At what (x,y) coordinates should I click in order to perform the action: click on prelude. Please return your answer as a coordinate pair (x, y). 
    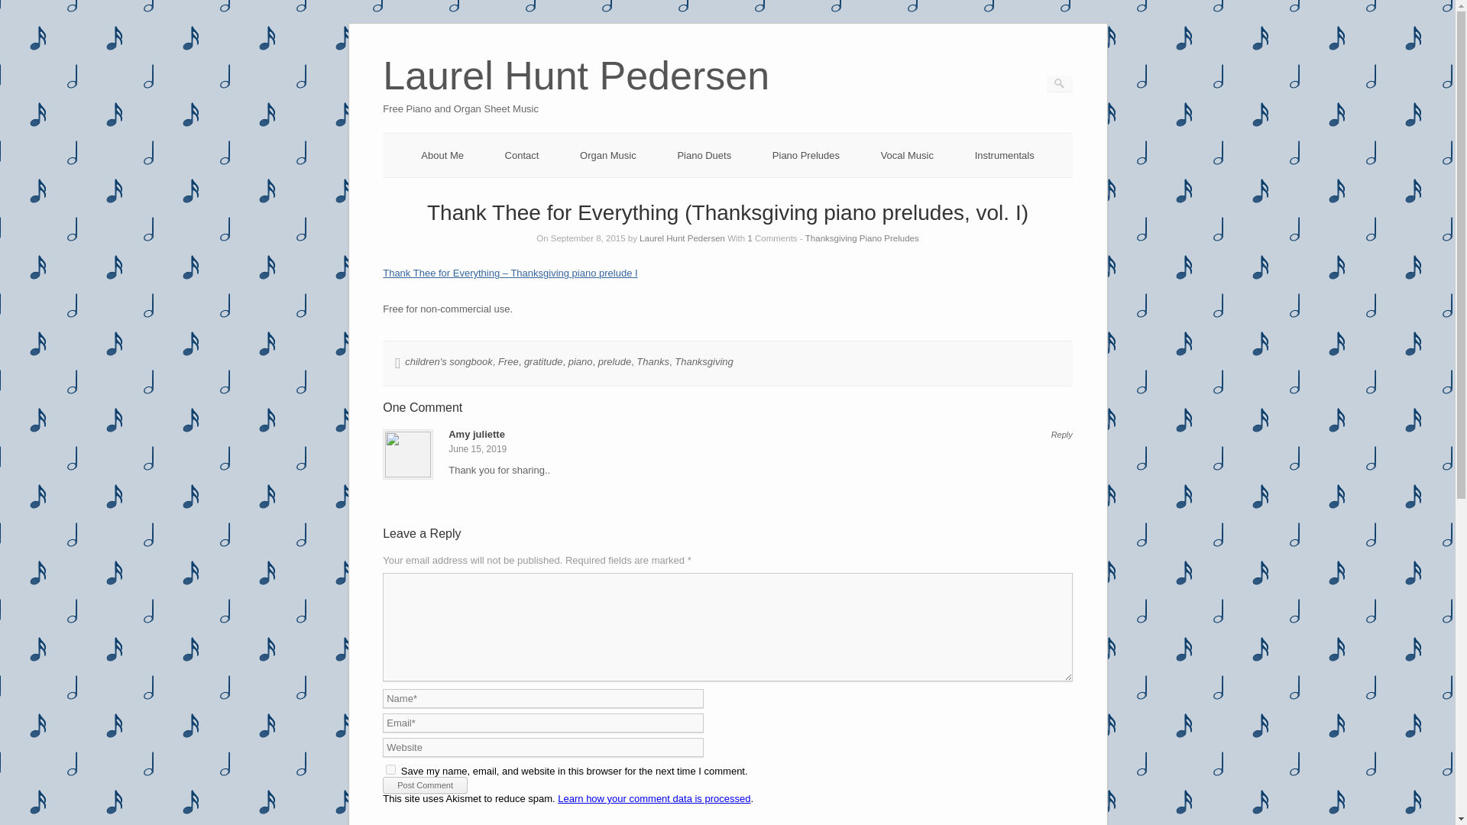
    Looking at the image, I should click on (614, 361).